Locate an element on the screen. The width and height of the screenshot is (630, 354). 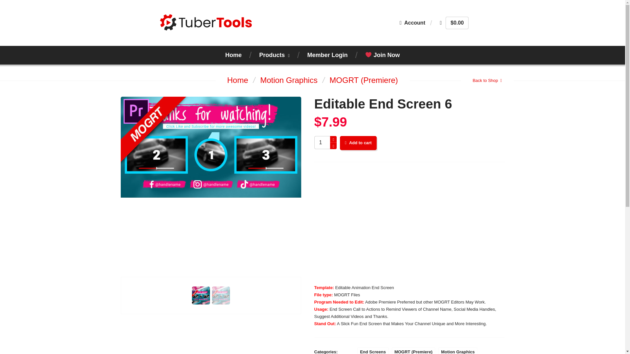
Account is located at coordinates (412, 22).